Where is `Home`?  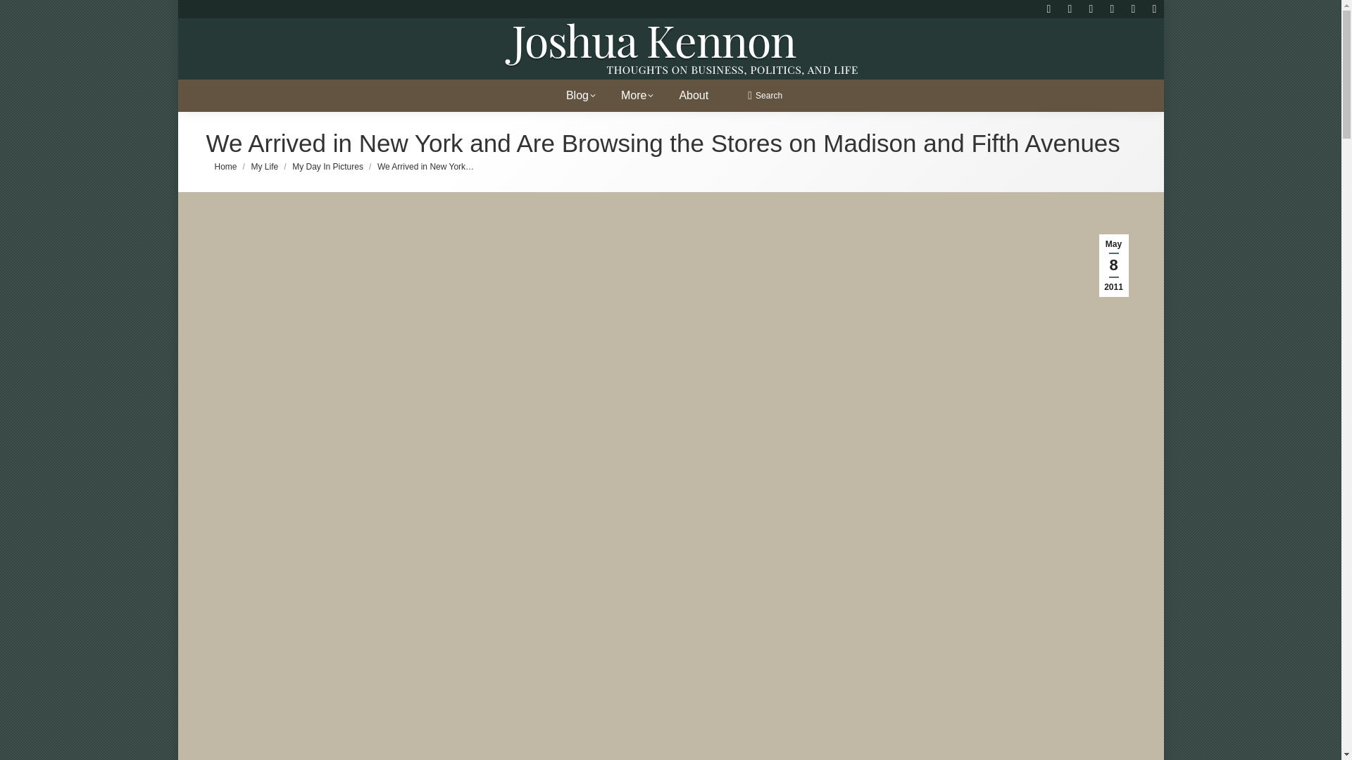
Home is located at coordinates (225, 167).